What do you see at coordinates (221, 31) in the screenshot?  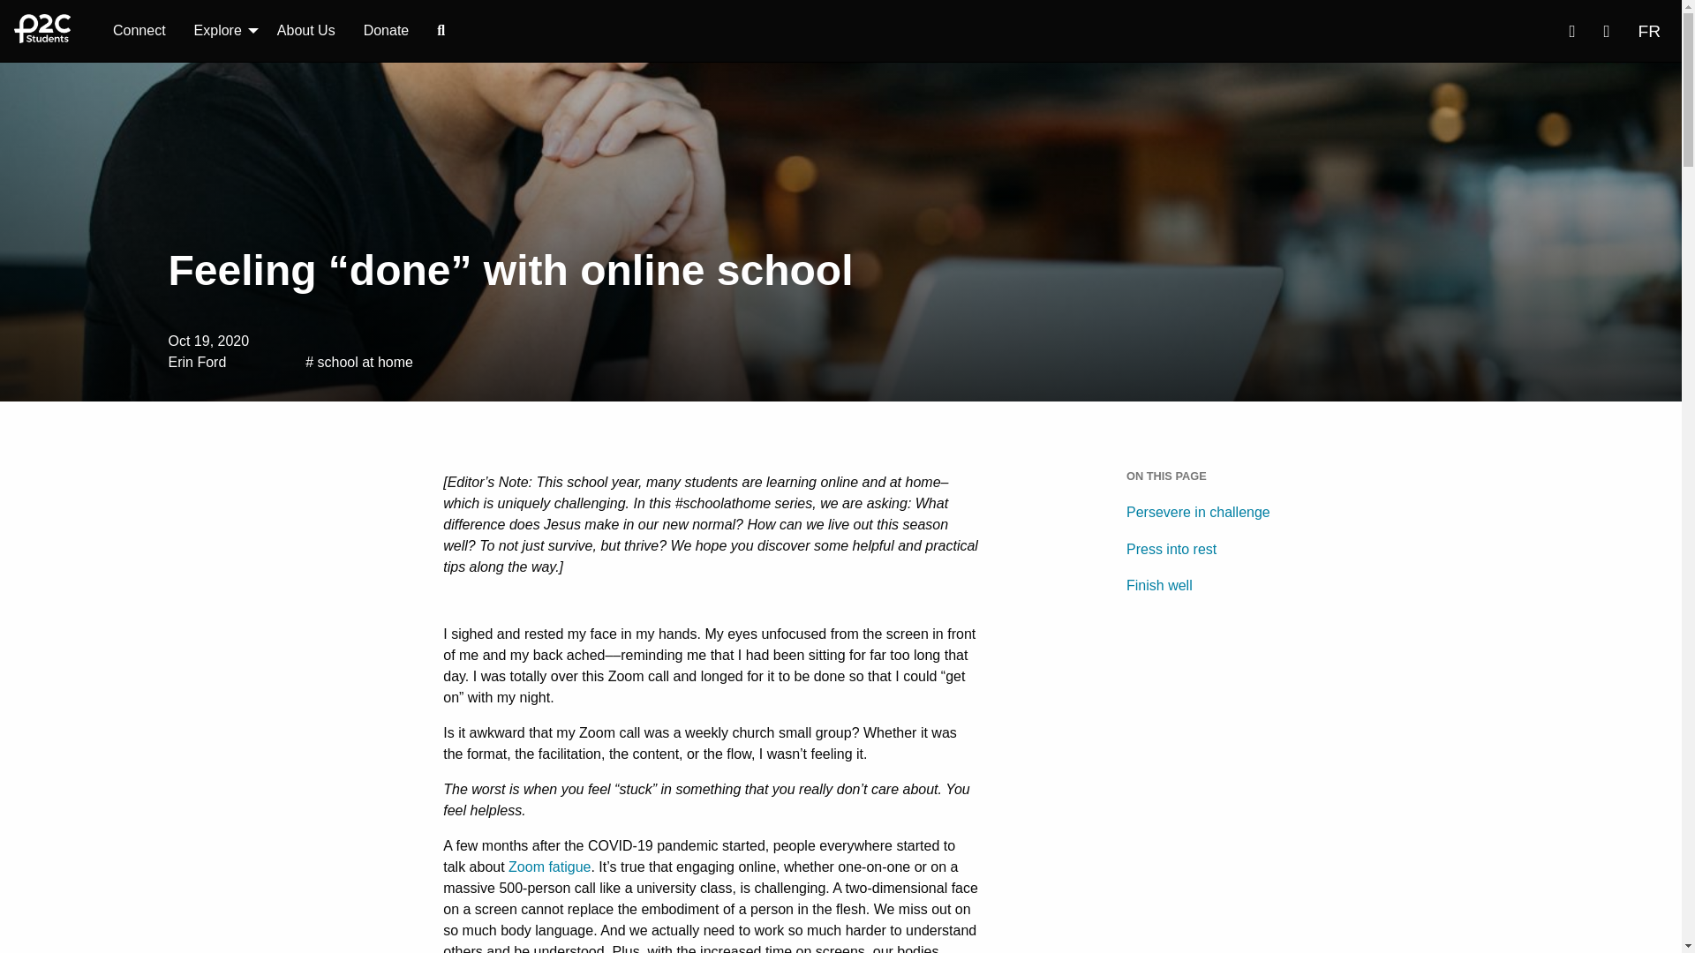 I see `Explore` at bounding box center [221, 31].